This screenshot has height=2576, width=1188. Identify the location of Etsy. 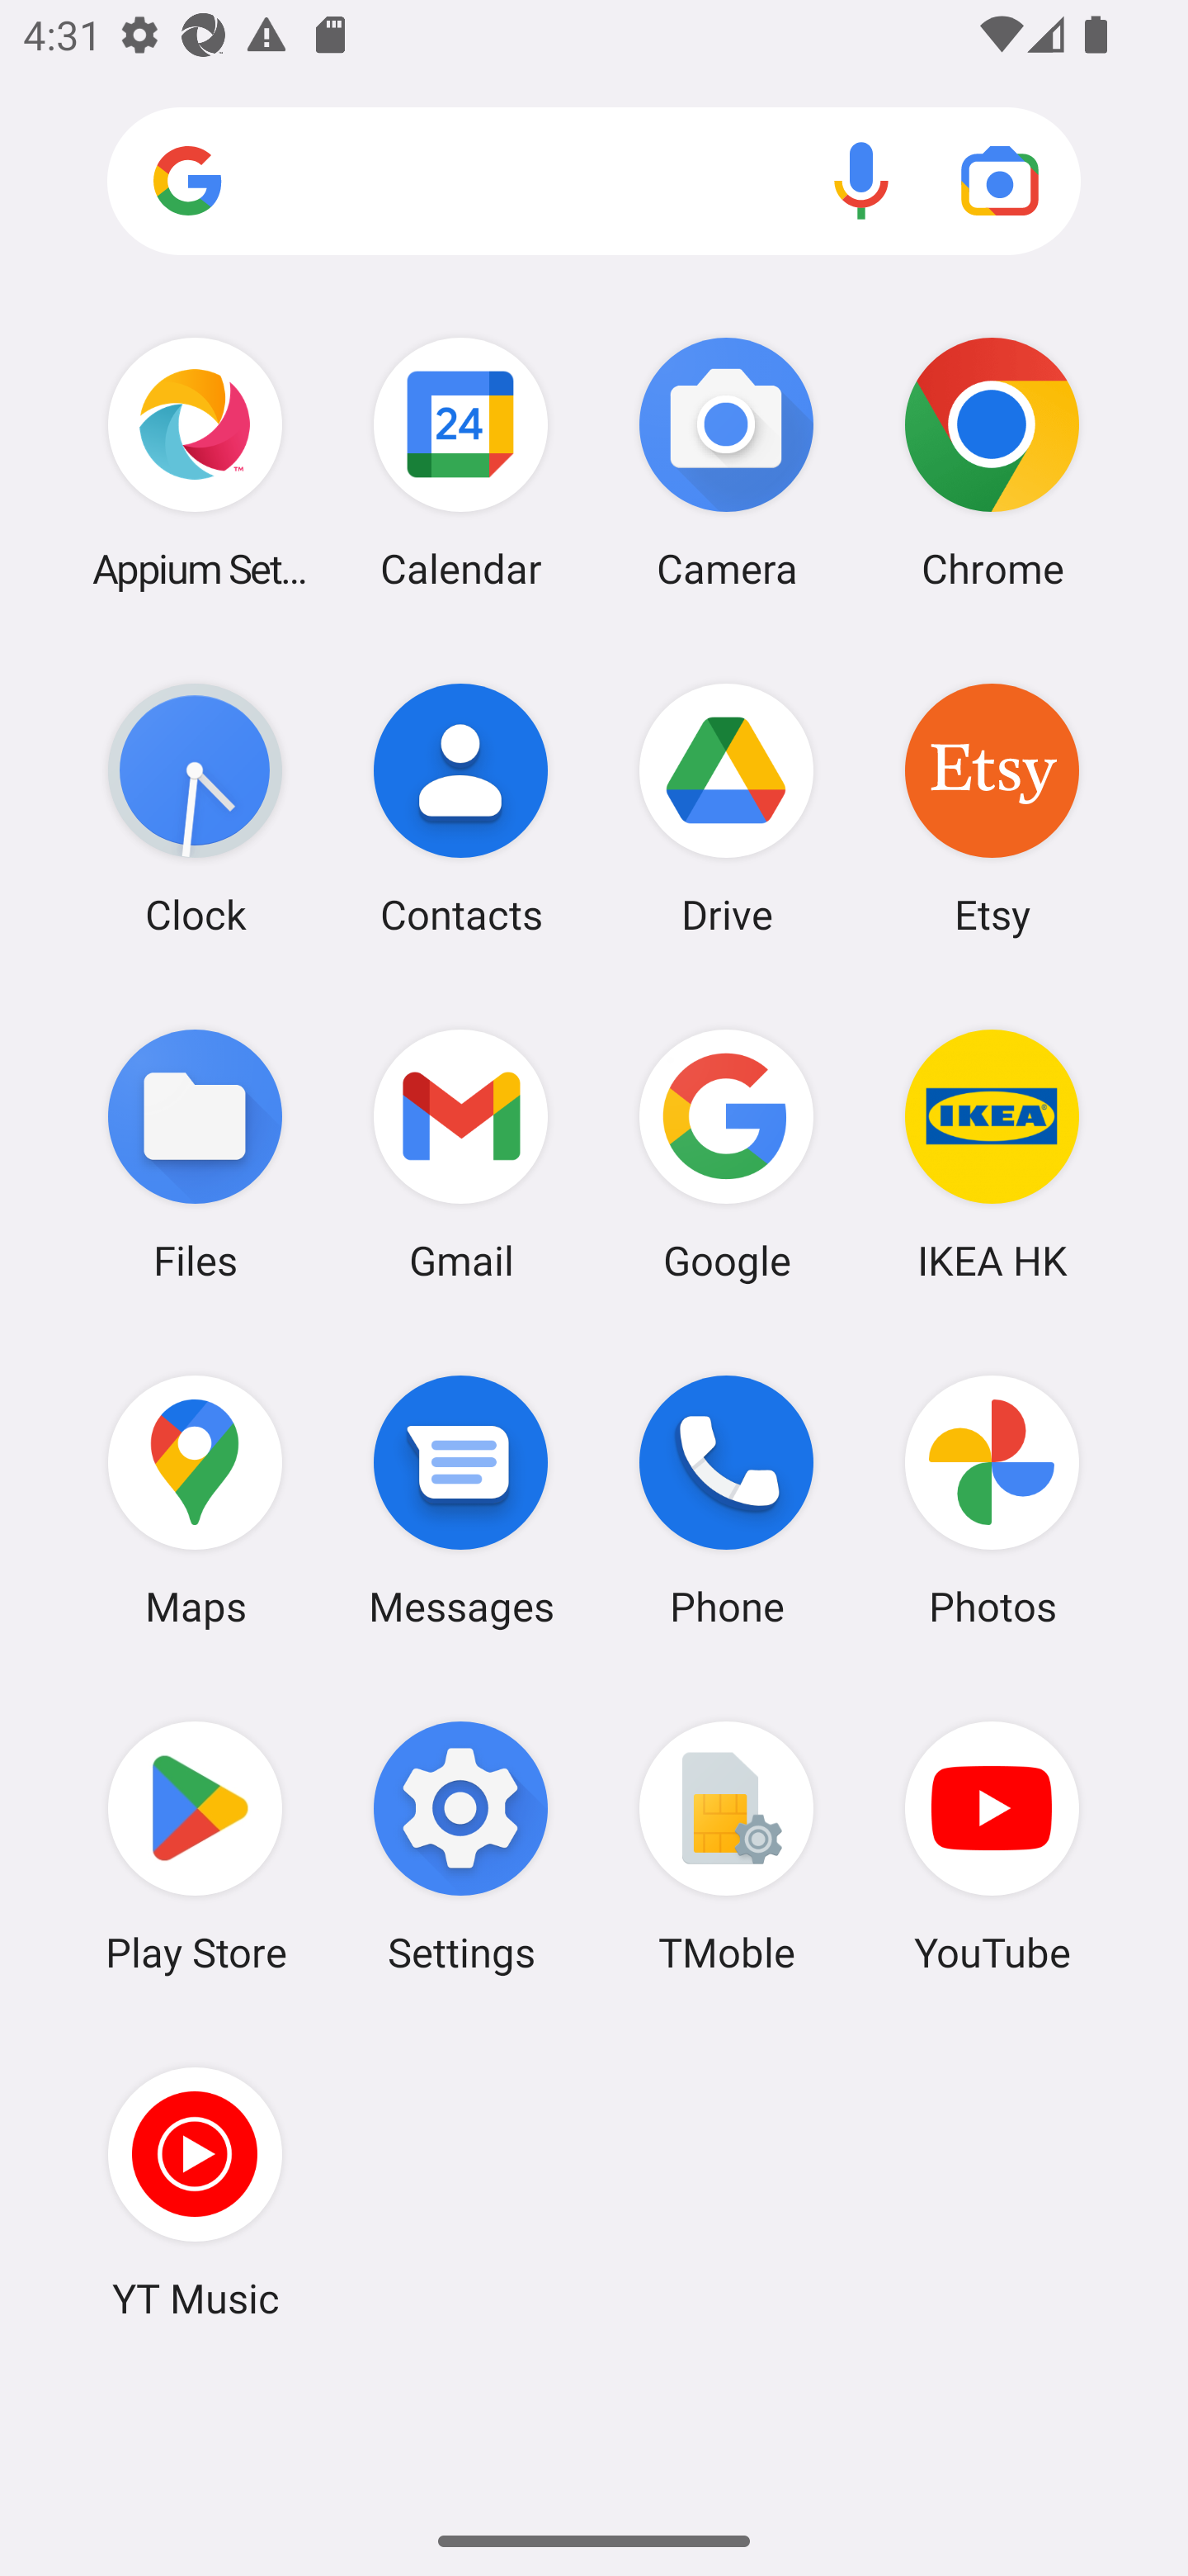
(992, 808).